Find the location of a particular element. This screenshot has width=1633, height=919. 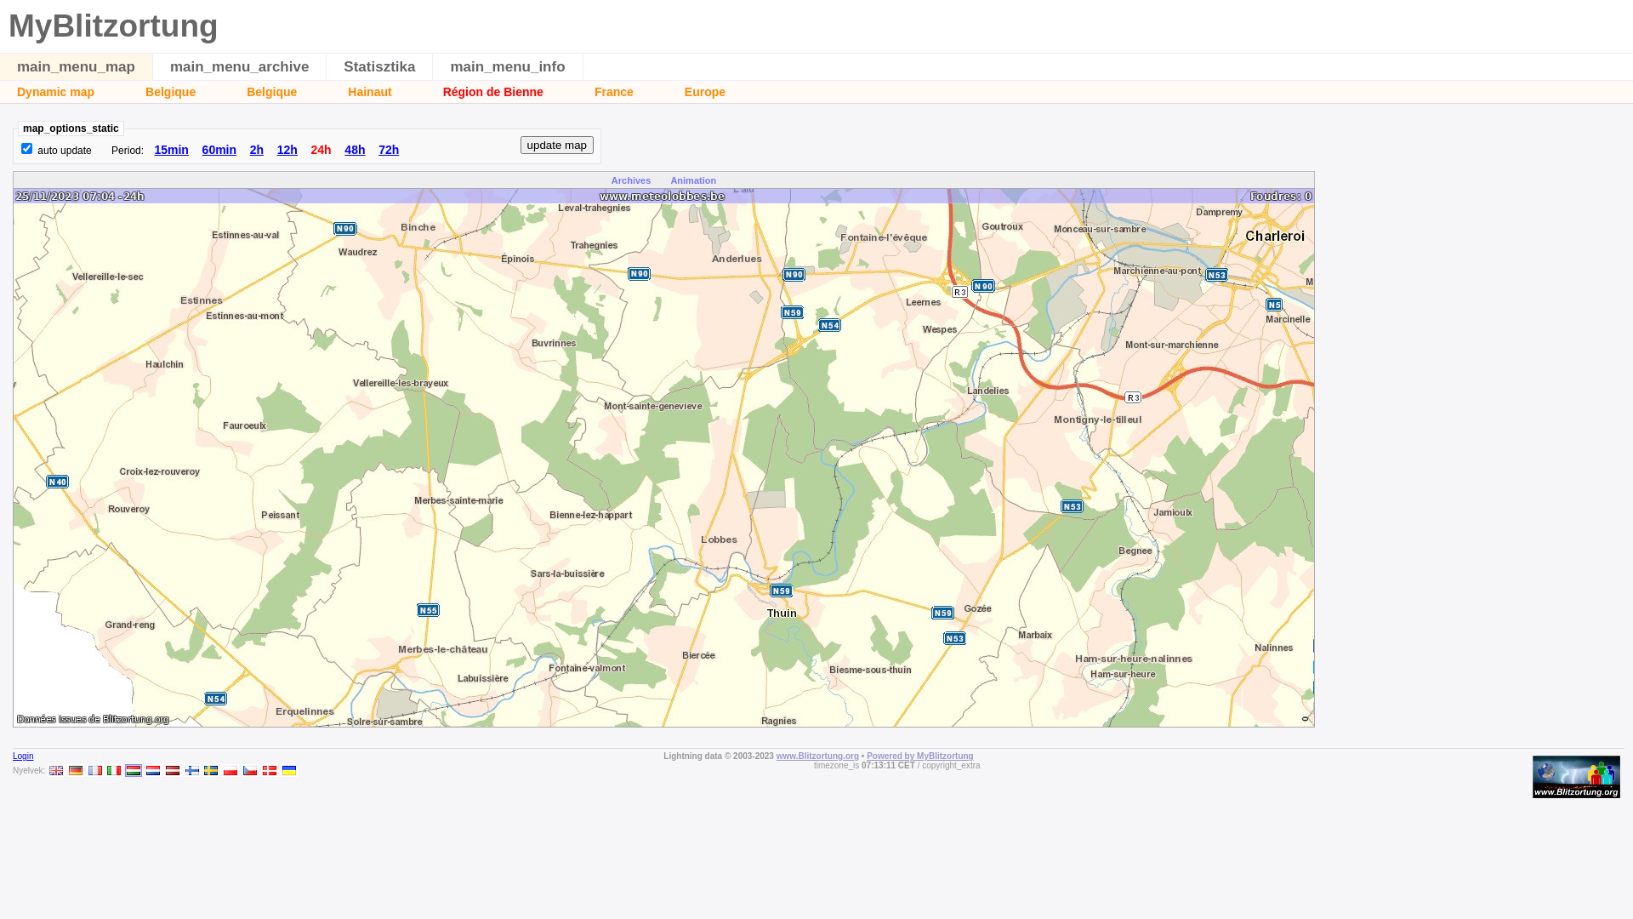

Dynamic map is located at coordinates (56, 92).